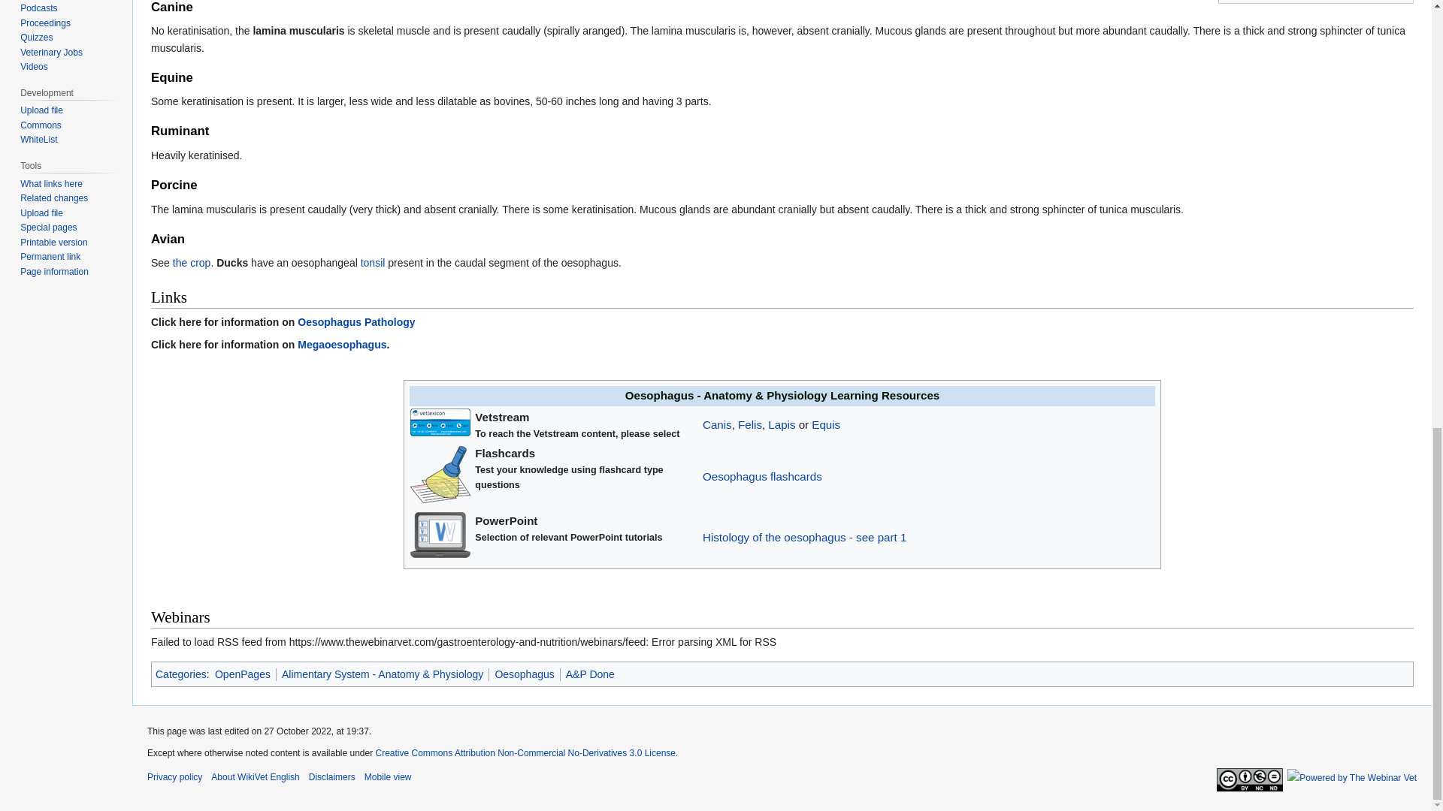 The width and height of the screenshot is (1443, 811). What do you see at coordinates (356, 322) in the screenshot?
I see `Oesophagus Pathology` at bounding box center [356, 322].